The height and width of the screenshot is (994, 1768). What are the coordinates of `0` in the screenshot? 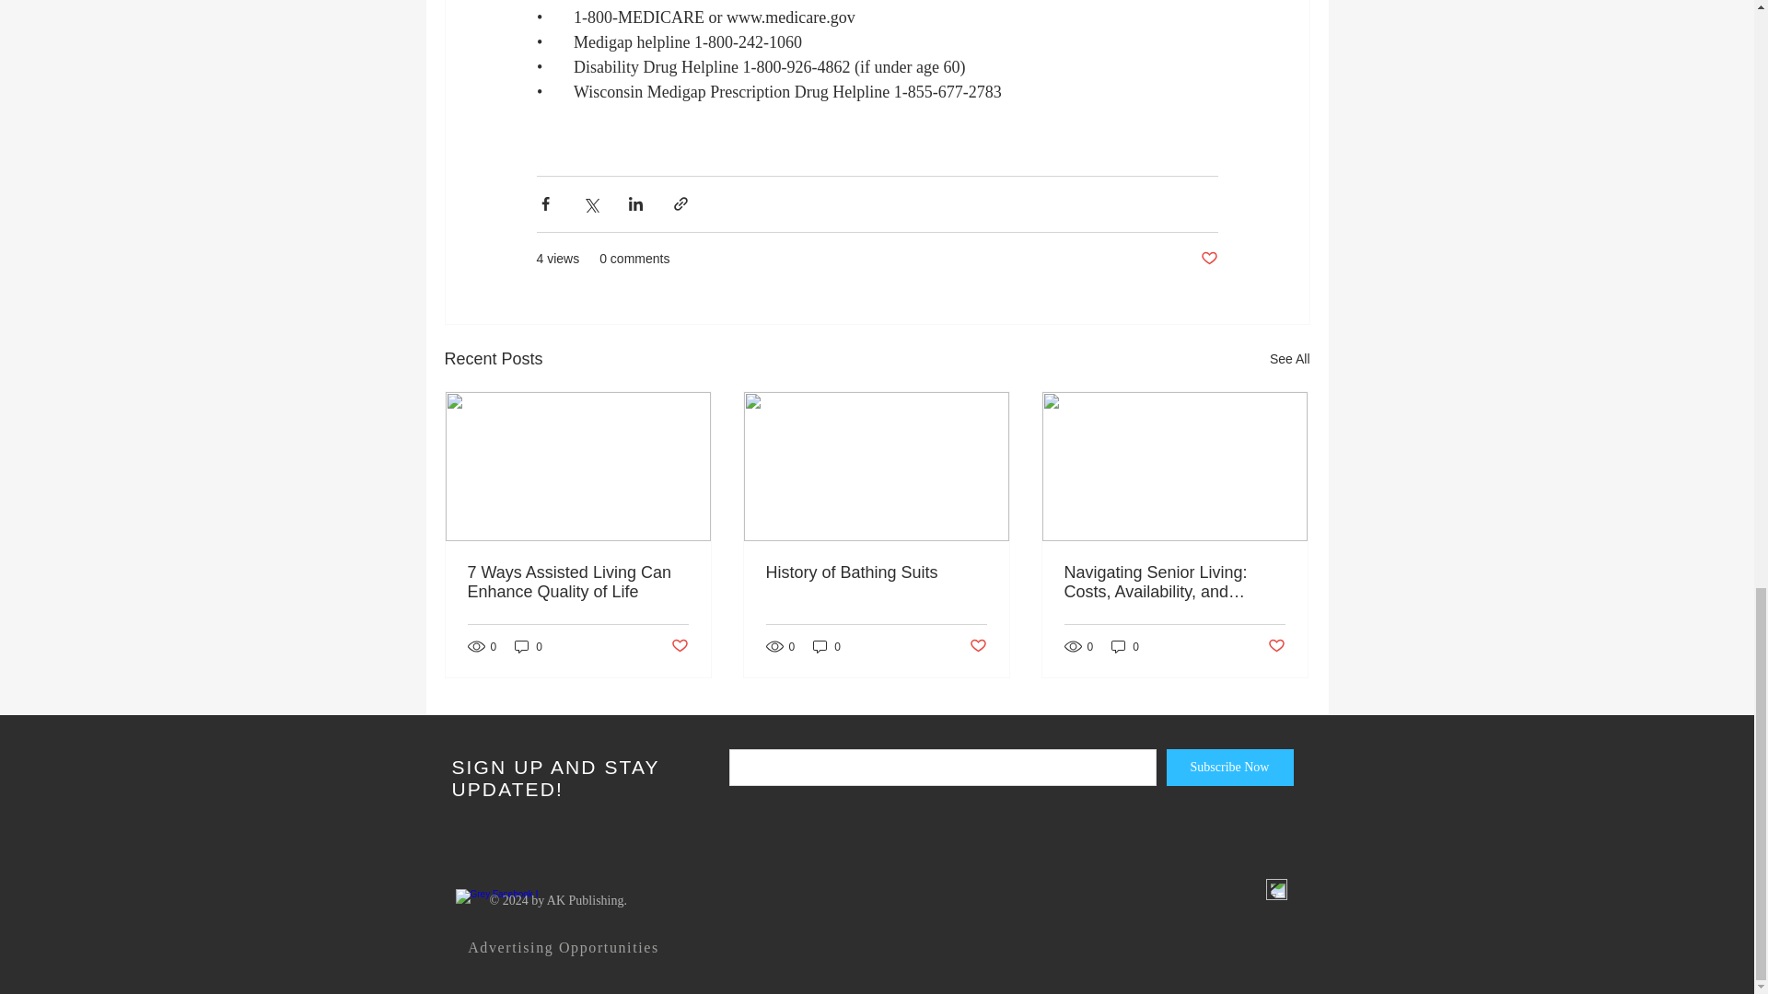 It's located at (529, 646).